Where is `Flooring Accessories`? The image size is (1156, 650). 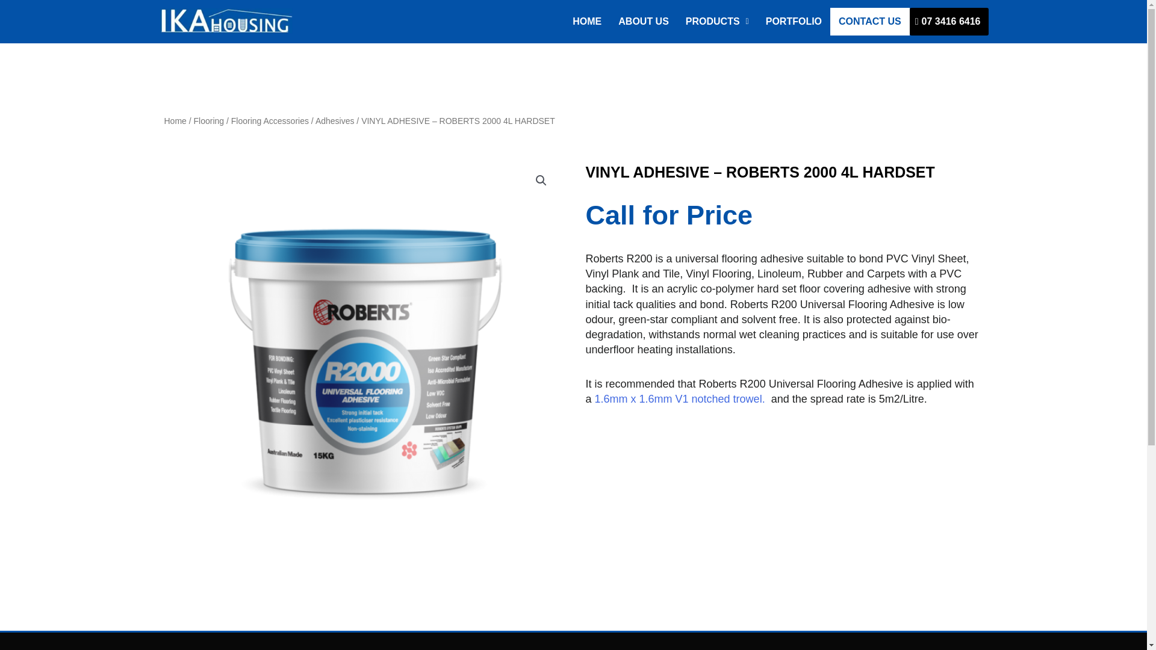
Flooring Accessories is located at coordinates (270, 121).